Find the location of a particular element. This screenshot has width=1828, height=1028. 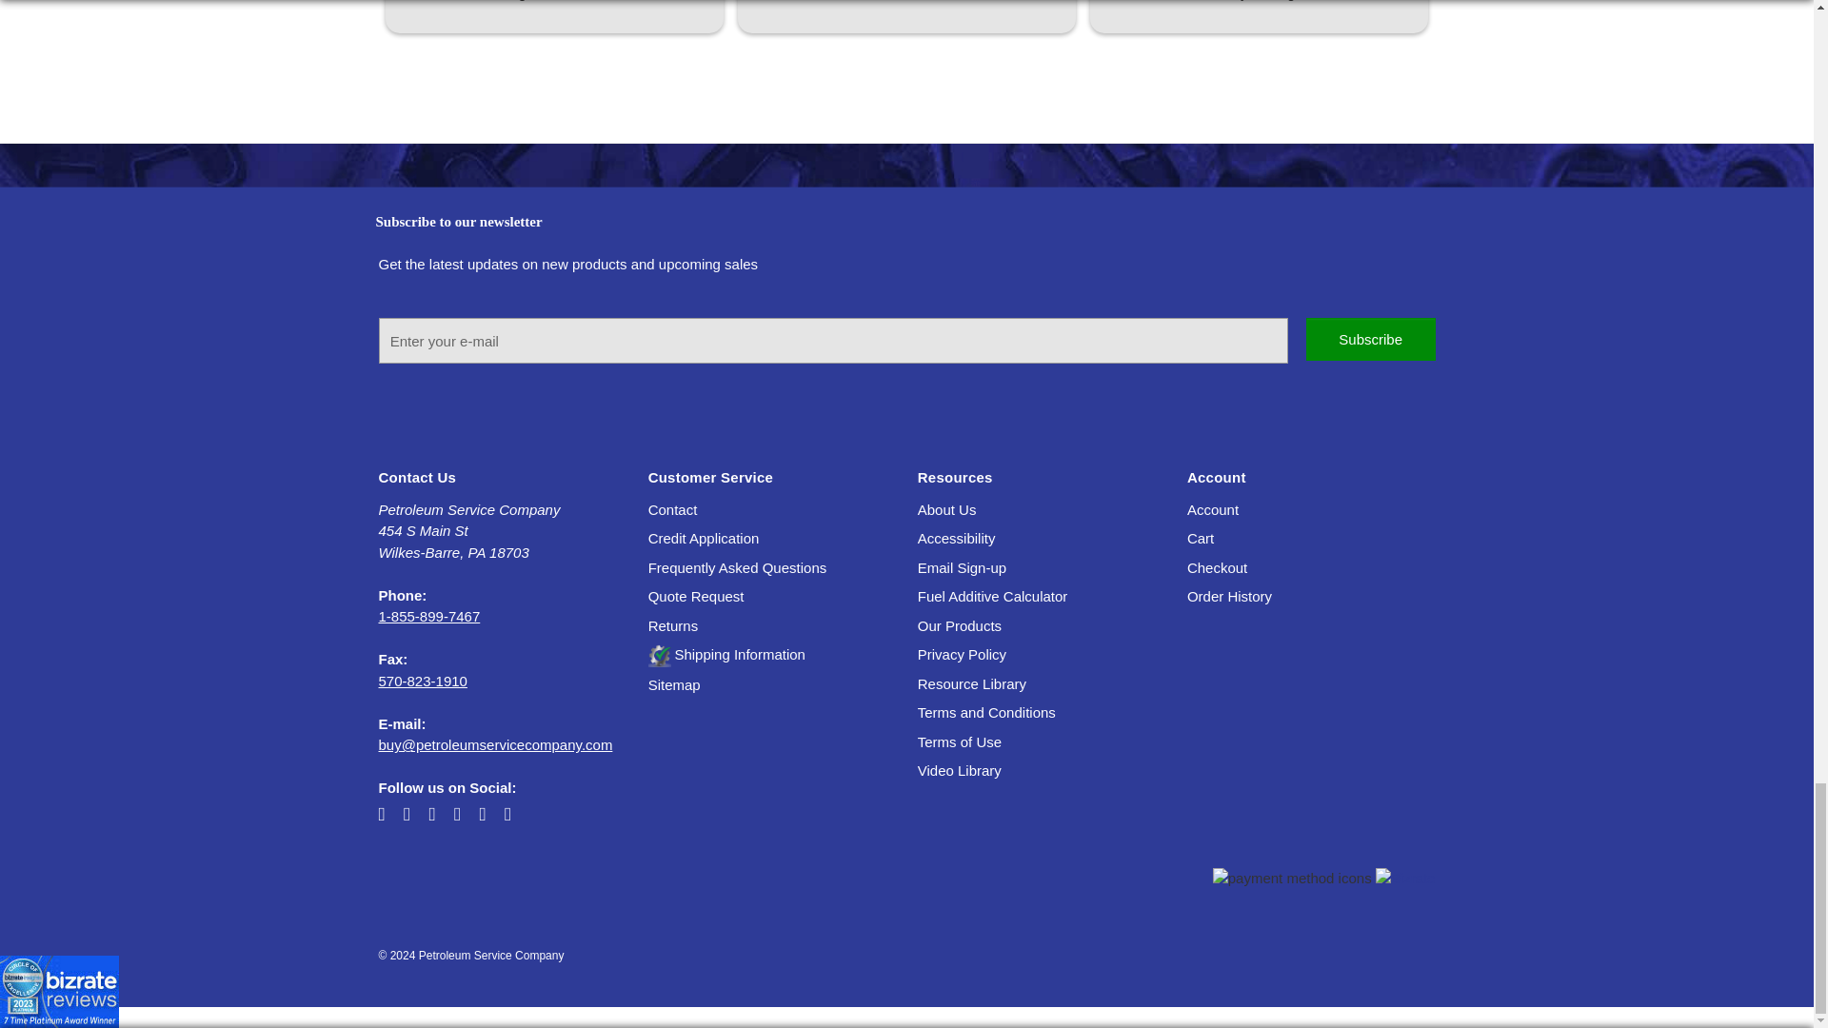

contact is located at coordinates (673, 510).